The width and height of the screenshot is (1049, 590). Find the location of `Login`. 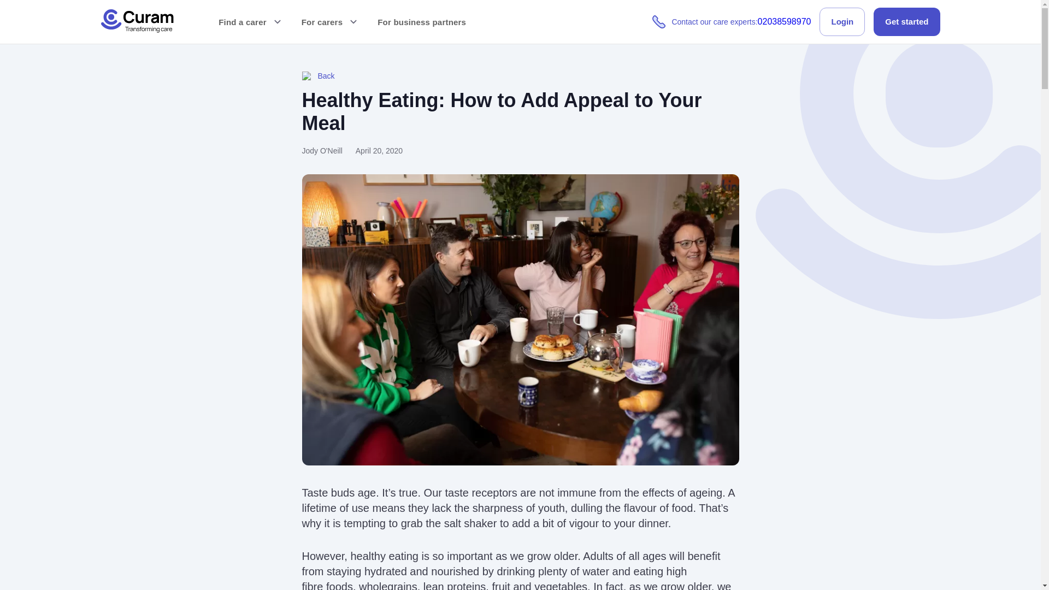

Login is located at coordinates (732, 22).